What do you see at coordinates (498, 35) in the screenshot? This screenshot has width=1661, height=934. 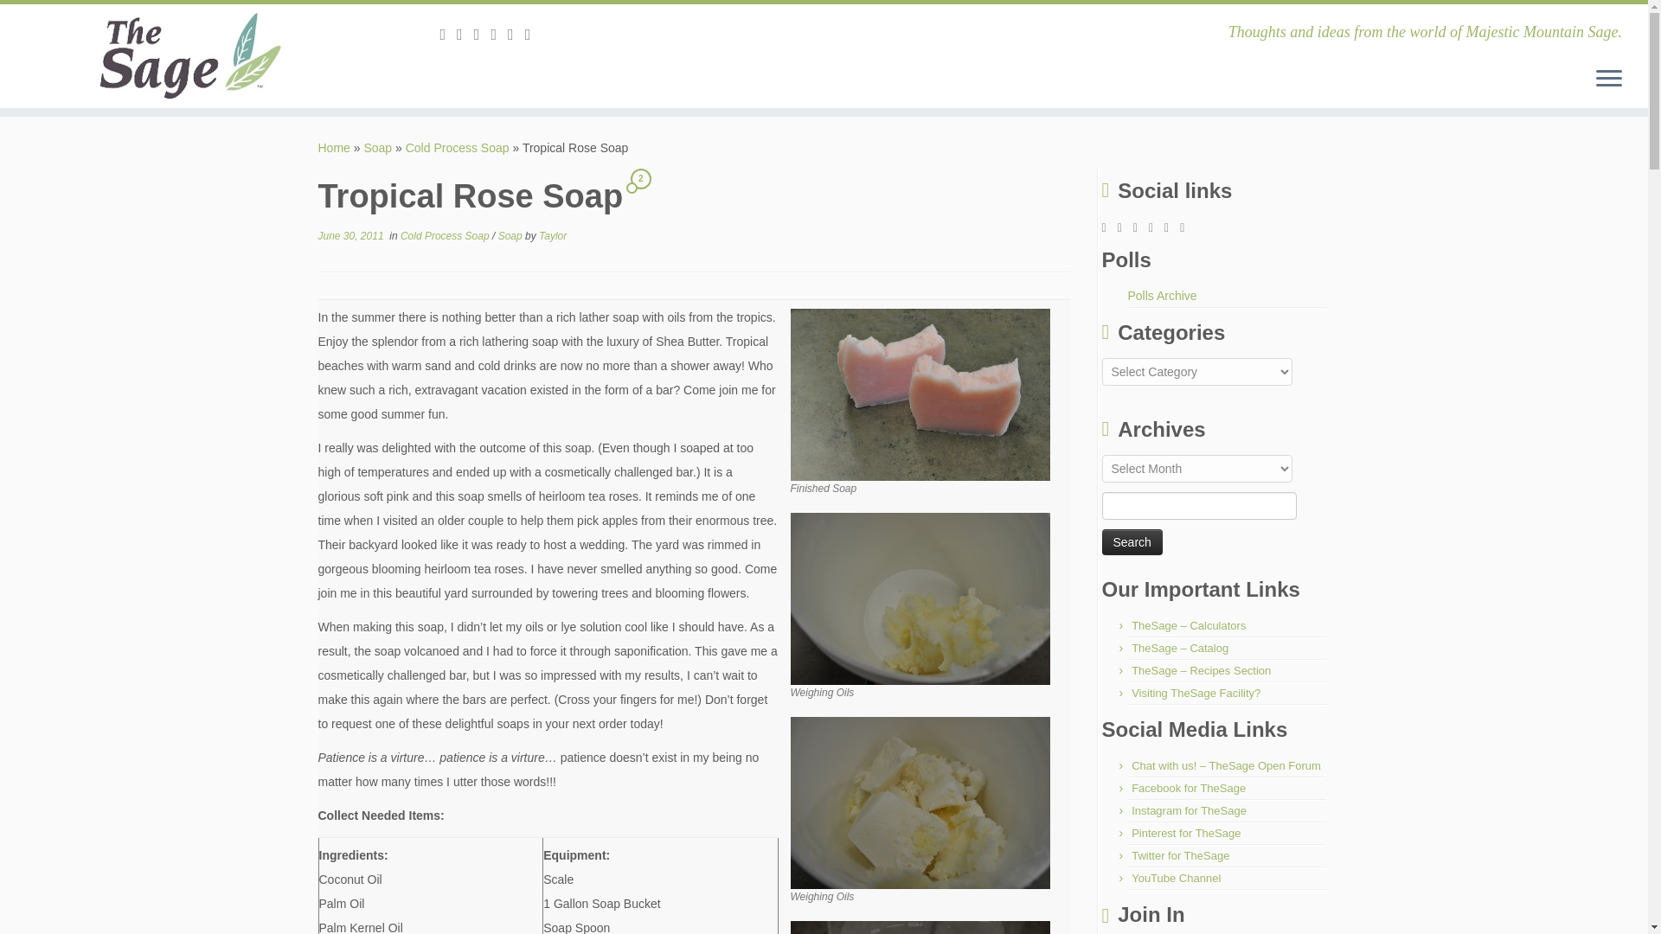 I see `Follow me on Facebook` at bounding box center [498, 35].